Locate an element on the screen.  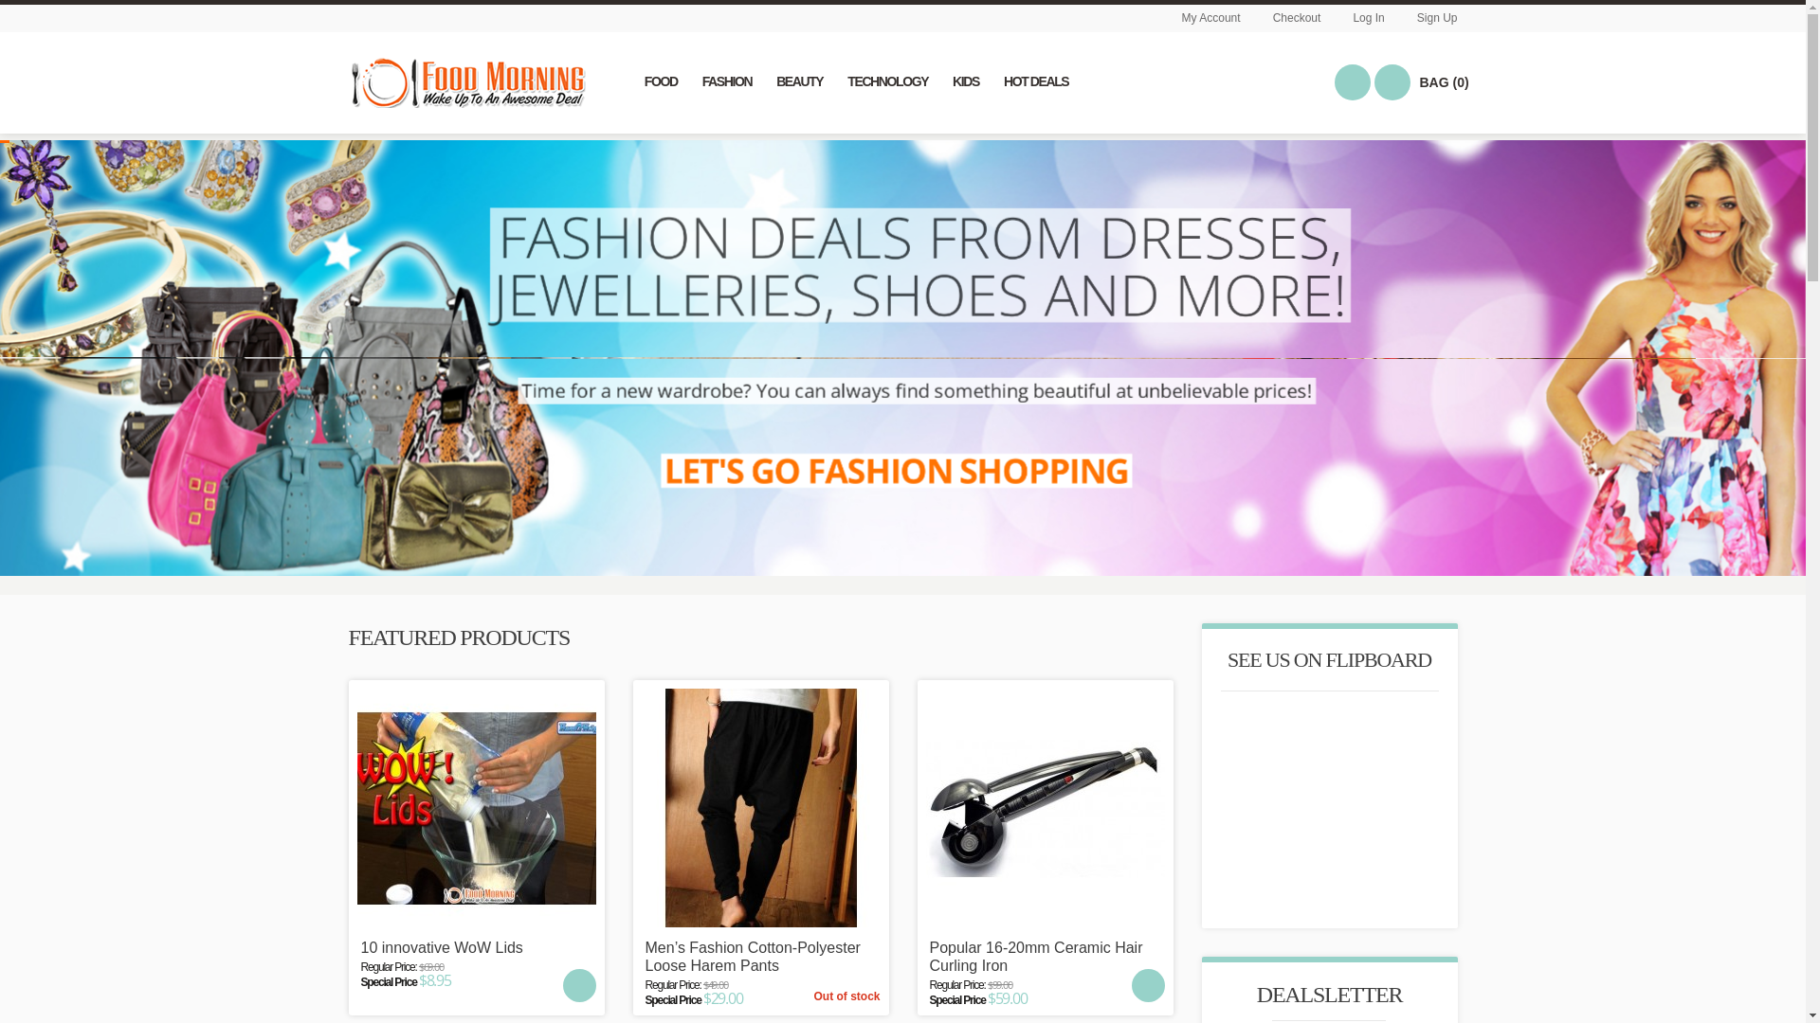
BEAUTY is located at coordinates (800, 80).